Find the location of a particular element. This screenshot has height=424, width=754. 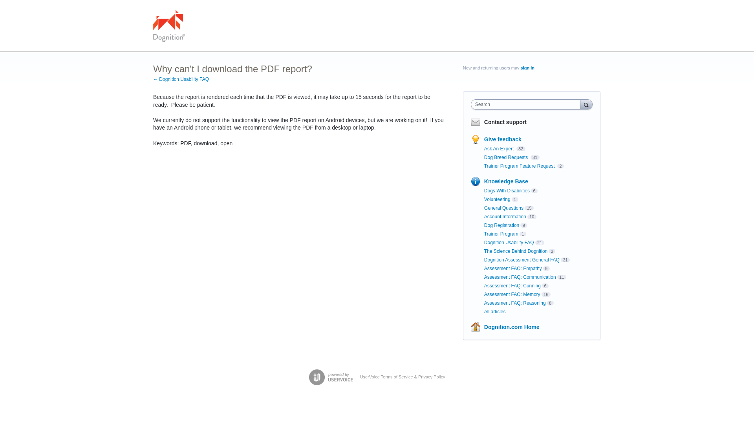

All articles is located at coordinates (495, 312).